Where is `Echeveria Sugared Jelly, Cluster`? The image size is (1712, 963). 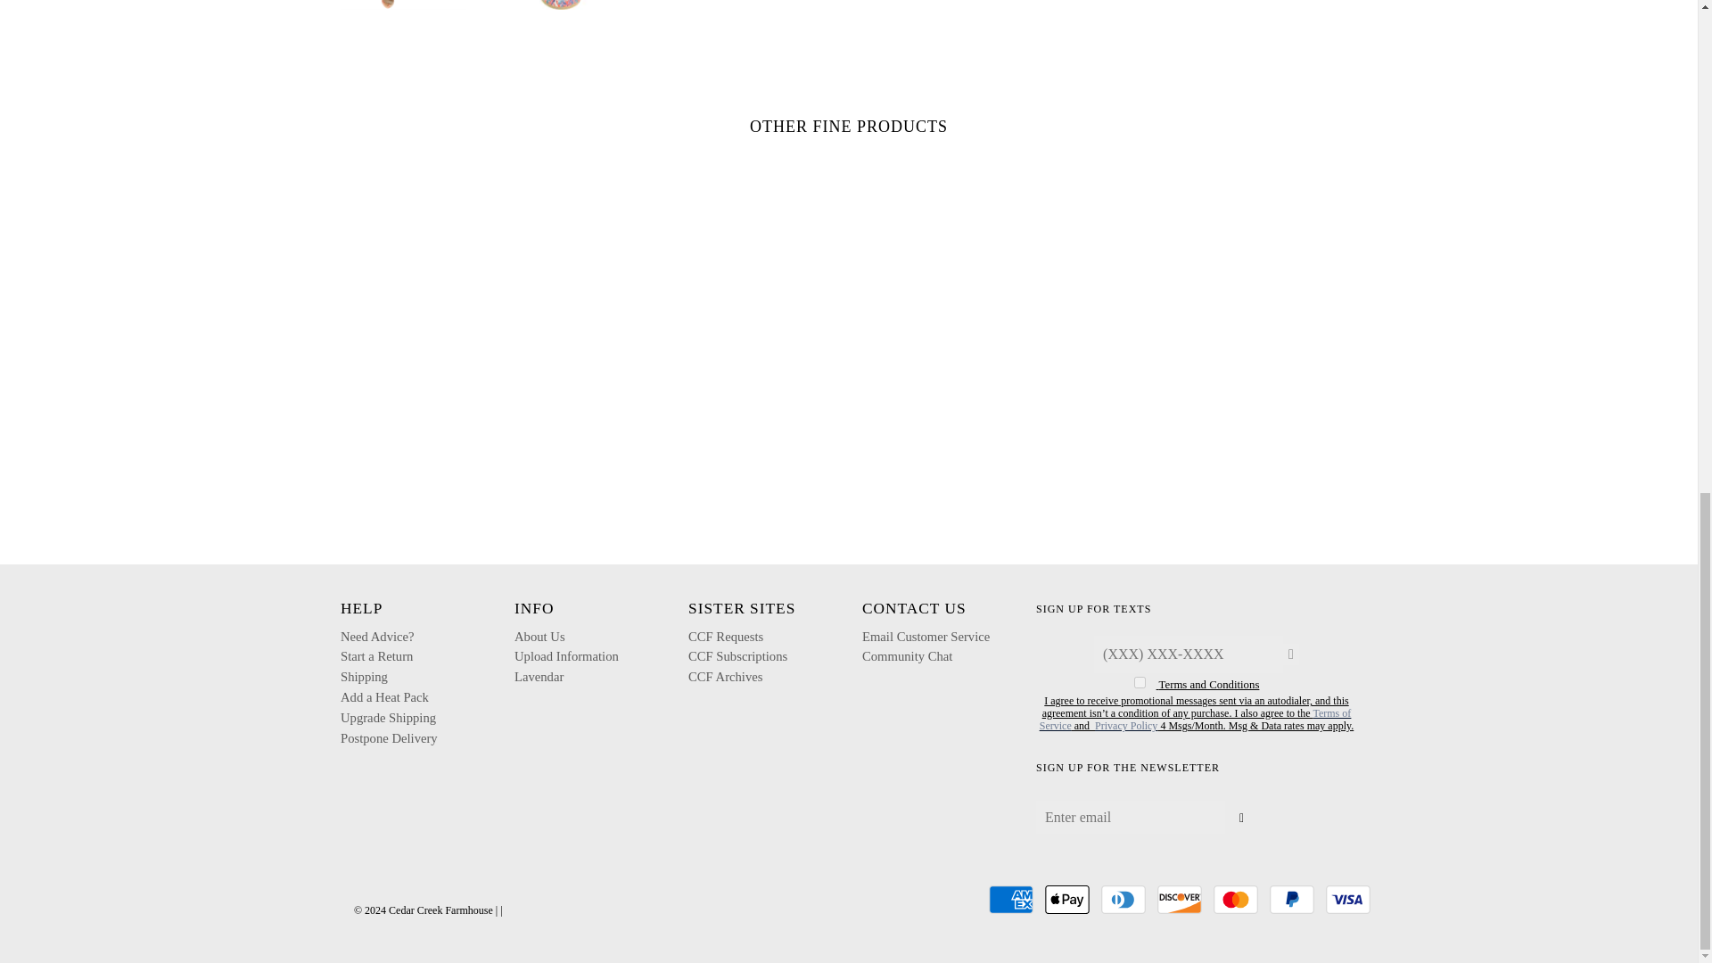
Echeveria Sugared Jelly, Cluster is located at coordinates (403, 4).